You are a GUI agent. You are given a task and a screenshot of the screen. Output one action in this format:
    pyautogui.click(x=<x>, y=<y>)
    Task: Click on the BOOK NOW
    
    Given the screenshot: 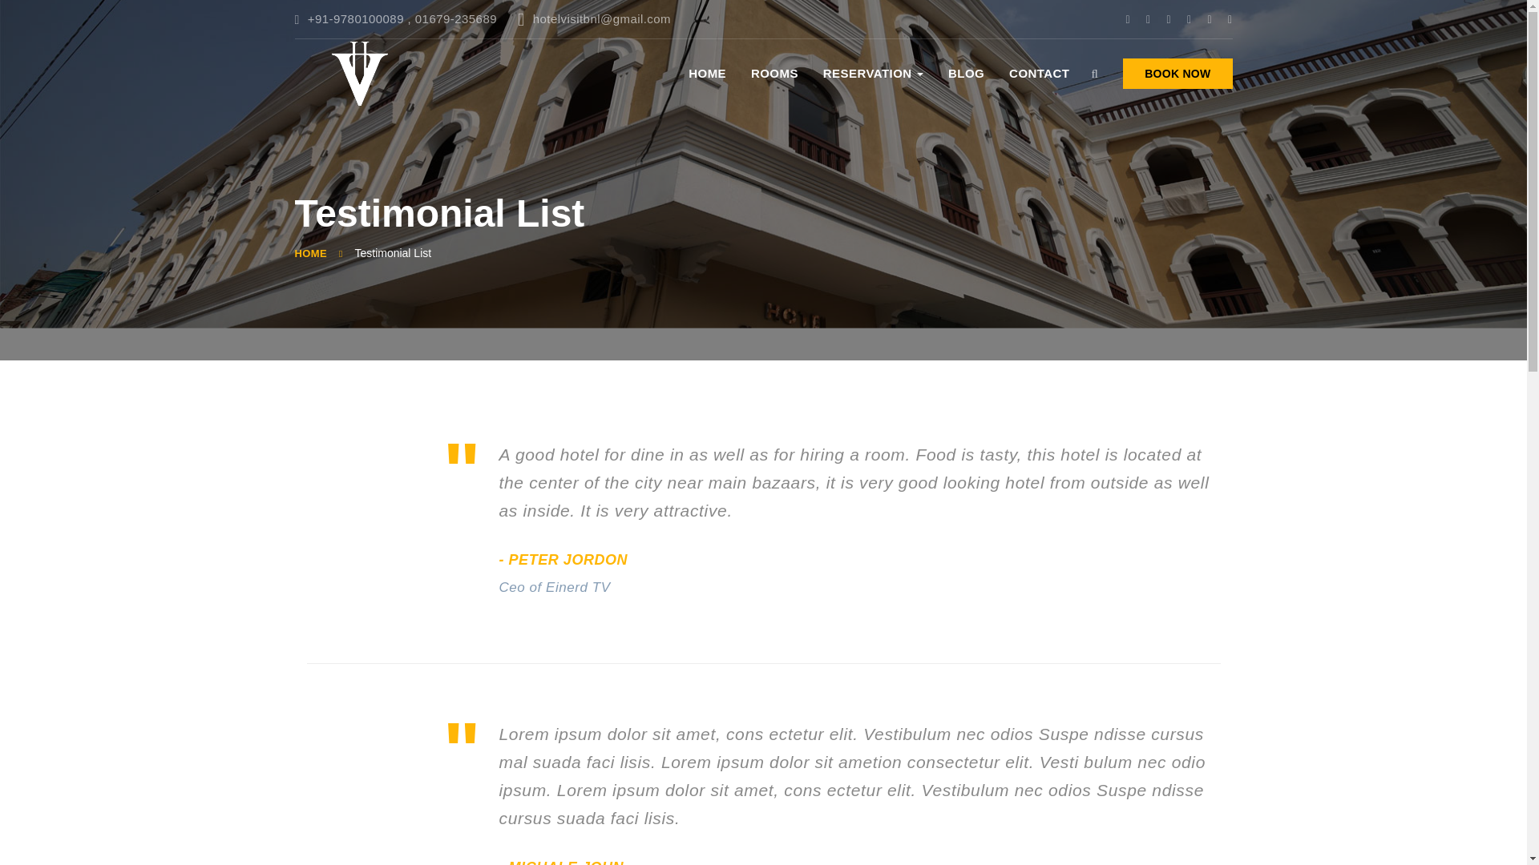 What is the action you would take?
    pyautogui.click(x=1177, y=74)
    